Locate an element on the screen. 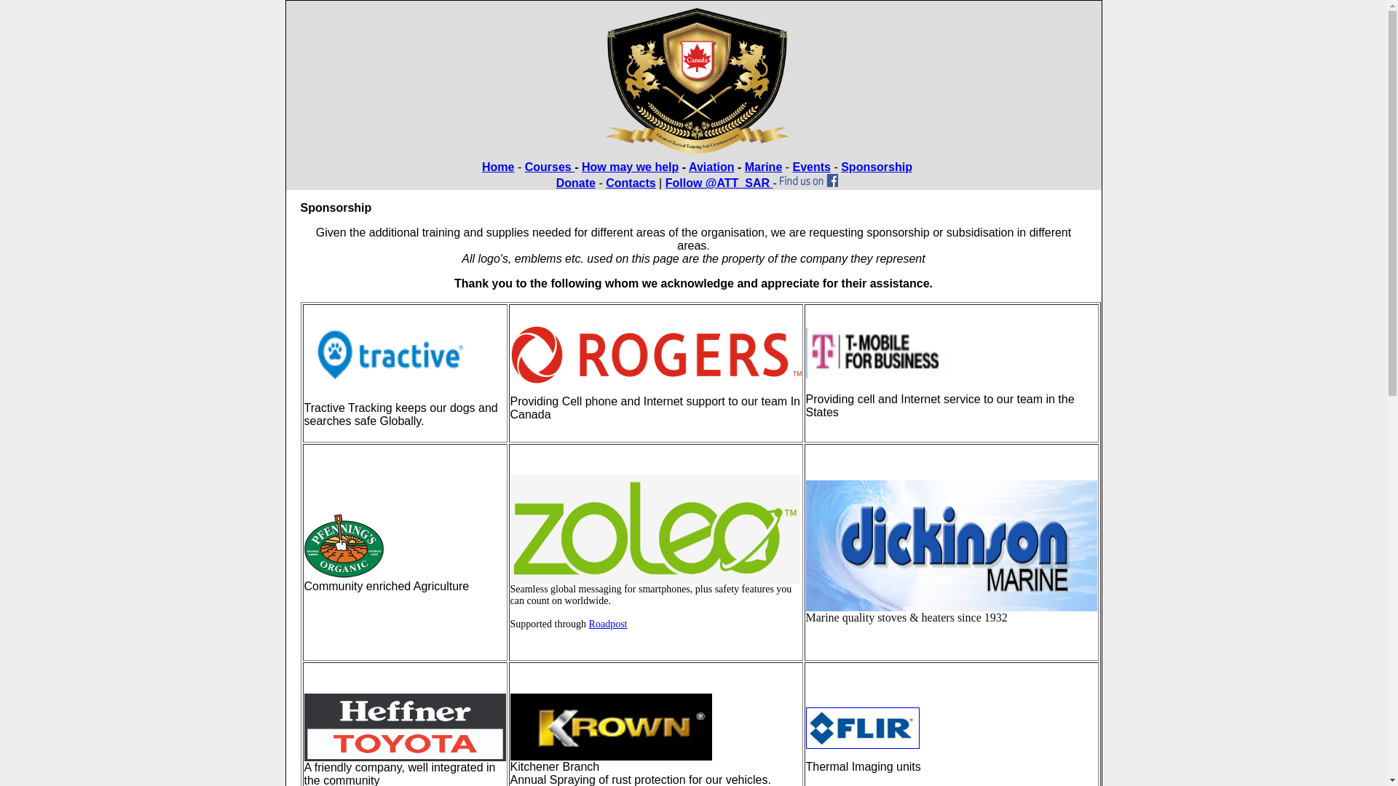  How may we help is located at coordinates (631, 167).